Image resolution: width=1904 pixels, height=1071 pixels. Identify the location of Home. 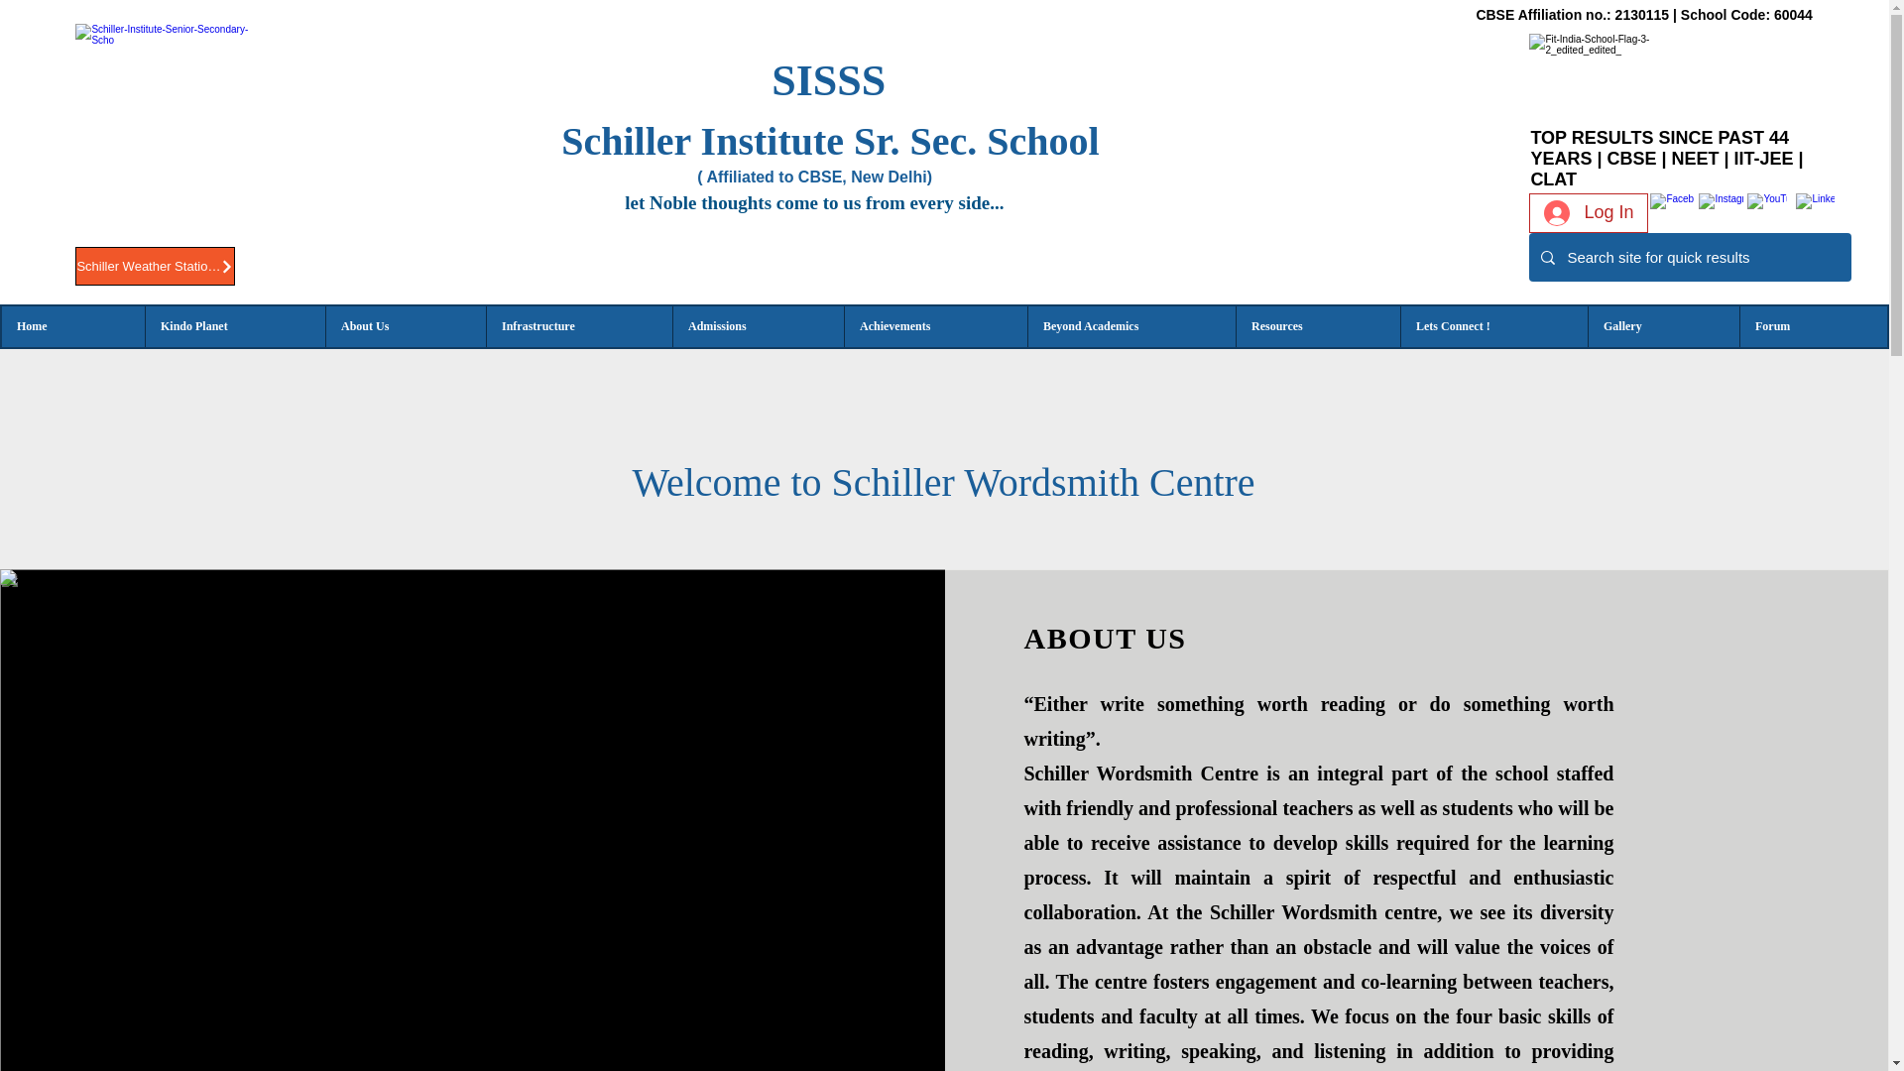
(72, 325).